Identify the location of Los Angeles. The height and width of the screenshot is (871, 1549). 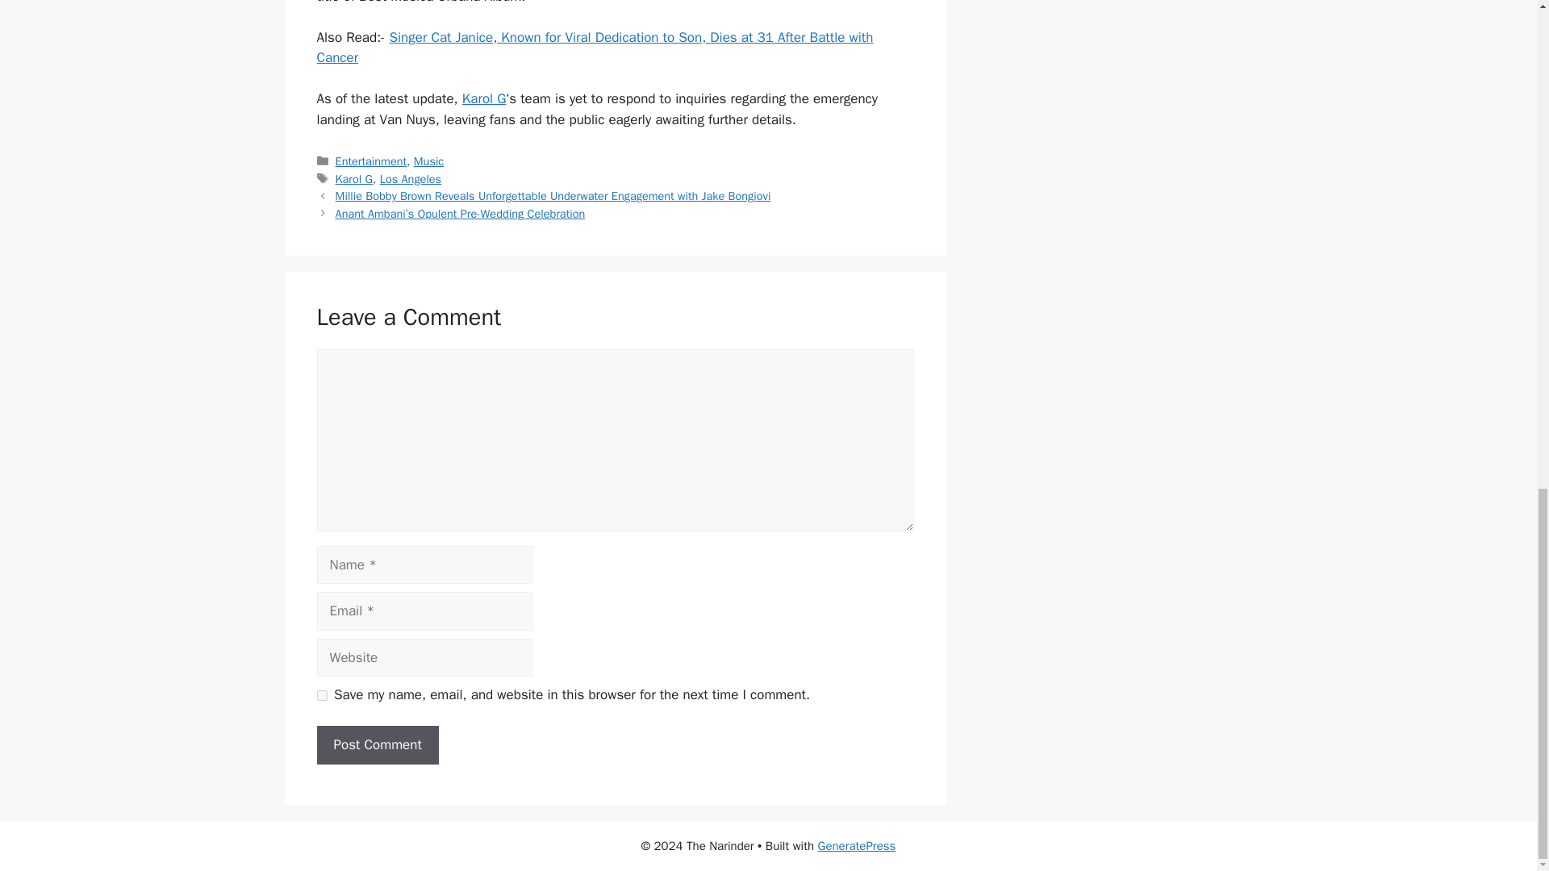
(410, 179).